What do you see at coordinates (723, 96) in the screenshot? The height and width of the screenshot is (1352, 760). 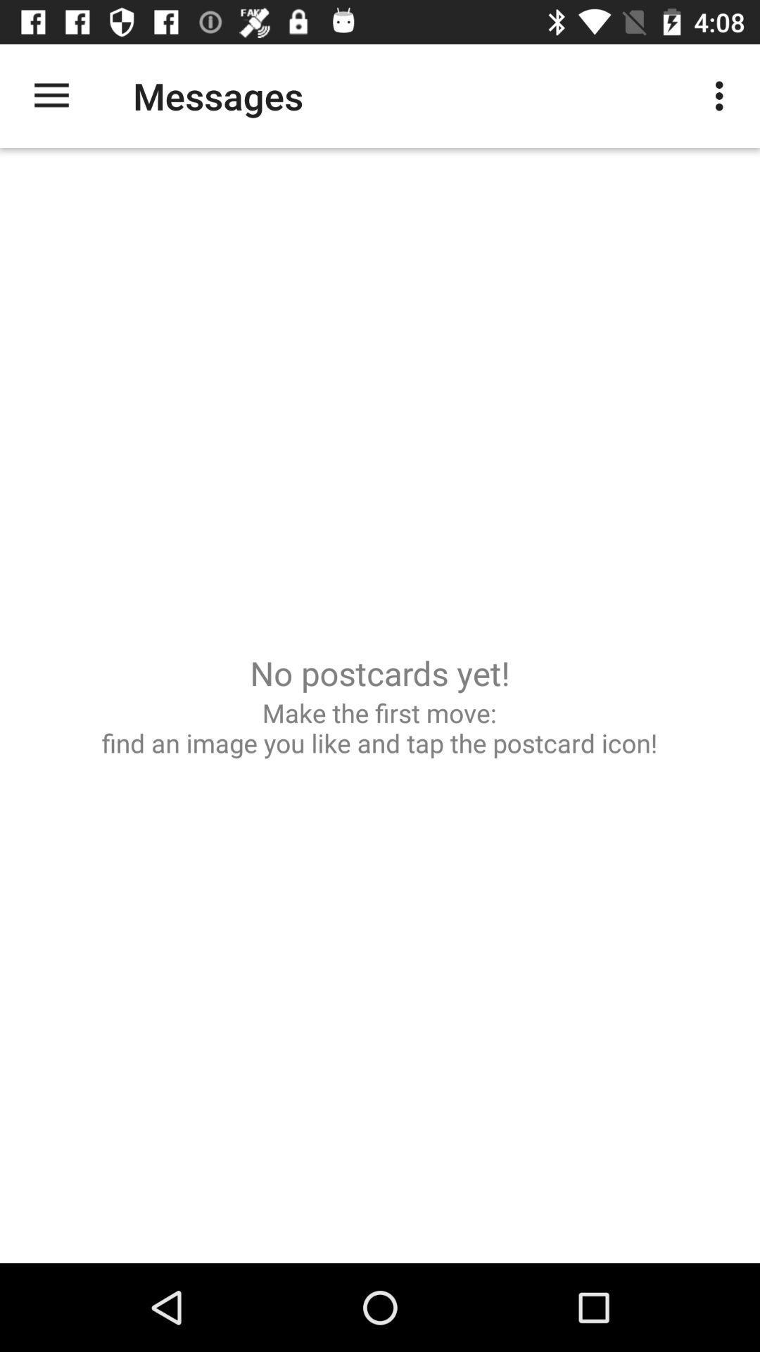 I see `select the icon next to the messages item` at bounding box center [723, 96].